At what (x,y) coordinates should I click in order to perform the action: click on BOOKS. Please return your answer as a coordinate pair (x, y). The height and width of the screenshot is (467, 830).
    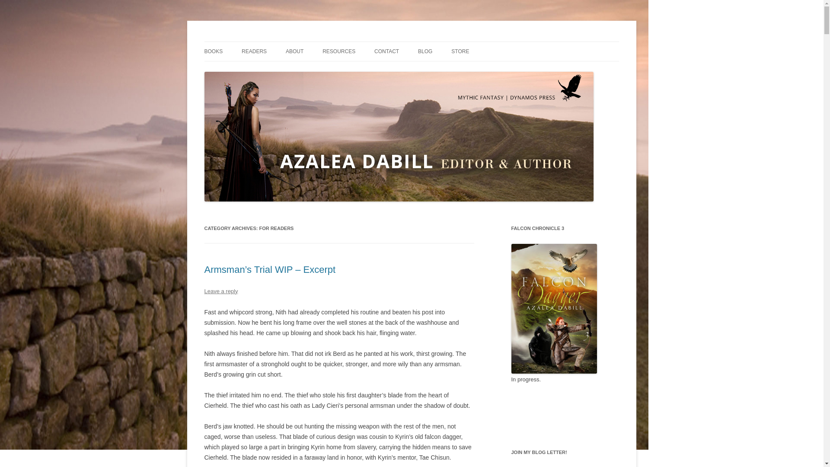
    Looking at the image, I should click on (213, 51).